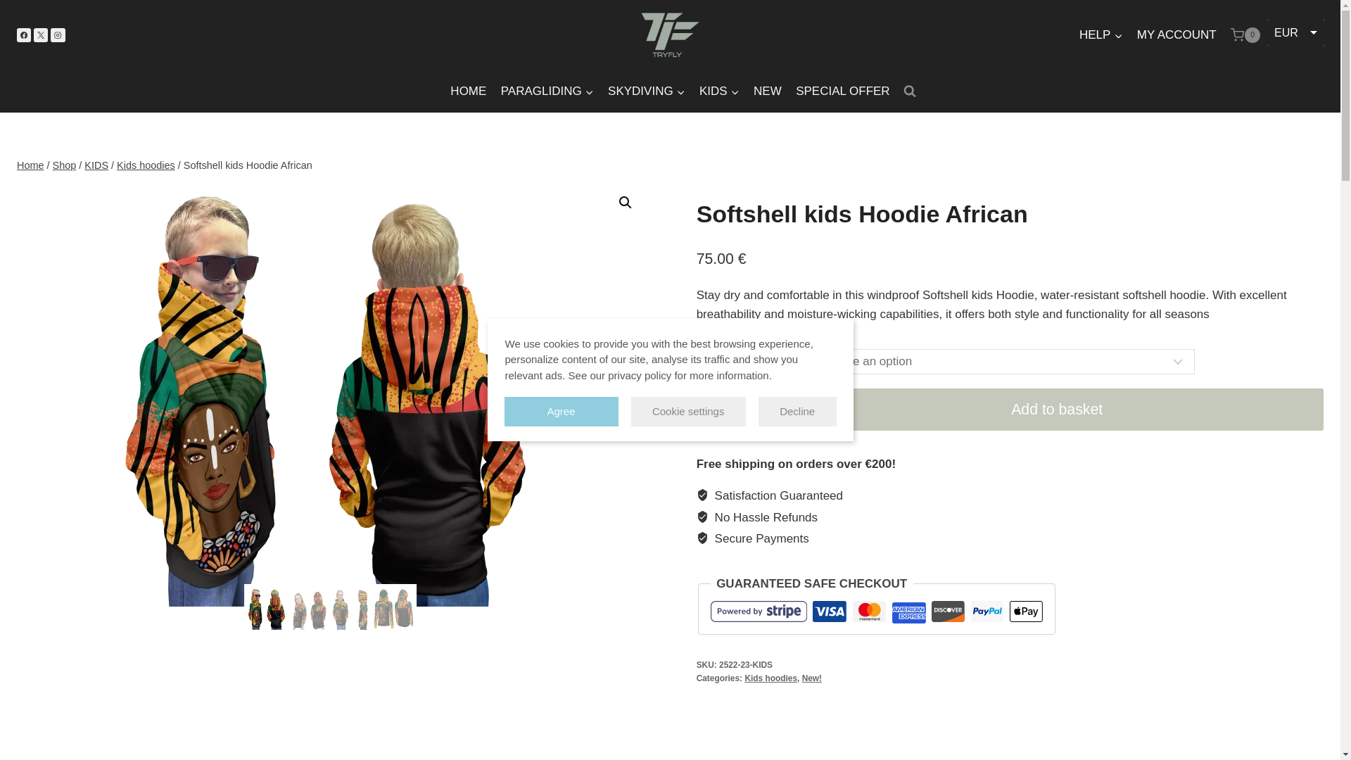  Describe the element at coordinates (1176, 35) in the screenshot. I see `MY ACCOUNT` at that location.